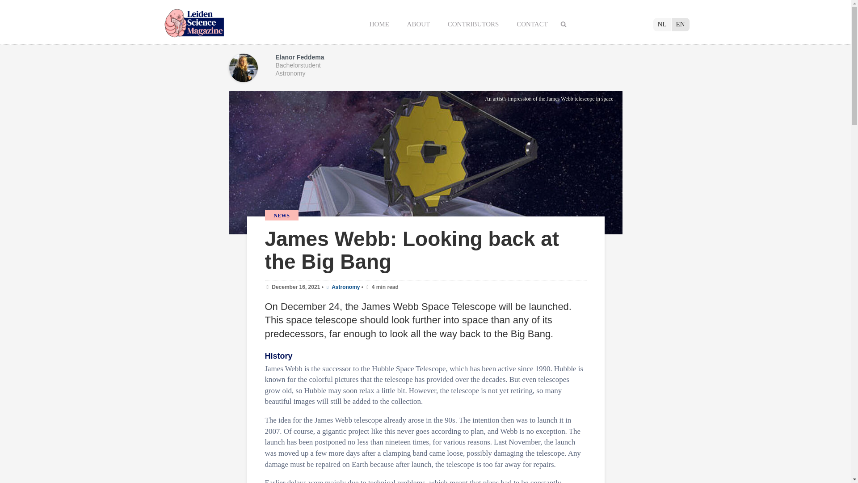 The height and width of the screenshot is (483, 858). I want to click on EN, so click(680, 24).